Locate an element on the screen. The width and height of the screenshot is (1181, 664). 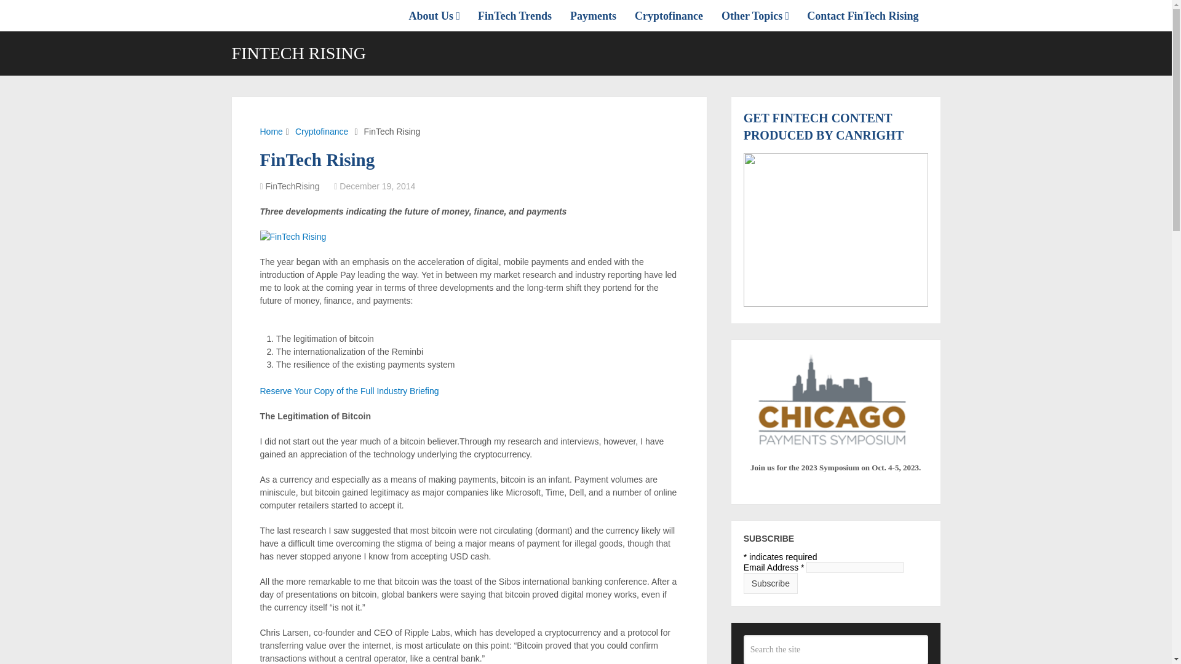
Contact FinTech Rising is located at coordinates (862, 15).